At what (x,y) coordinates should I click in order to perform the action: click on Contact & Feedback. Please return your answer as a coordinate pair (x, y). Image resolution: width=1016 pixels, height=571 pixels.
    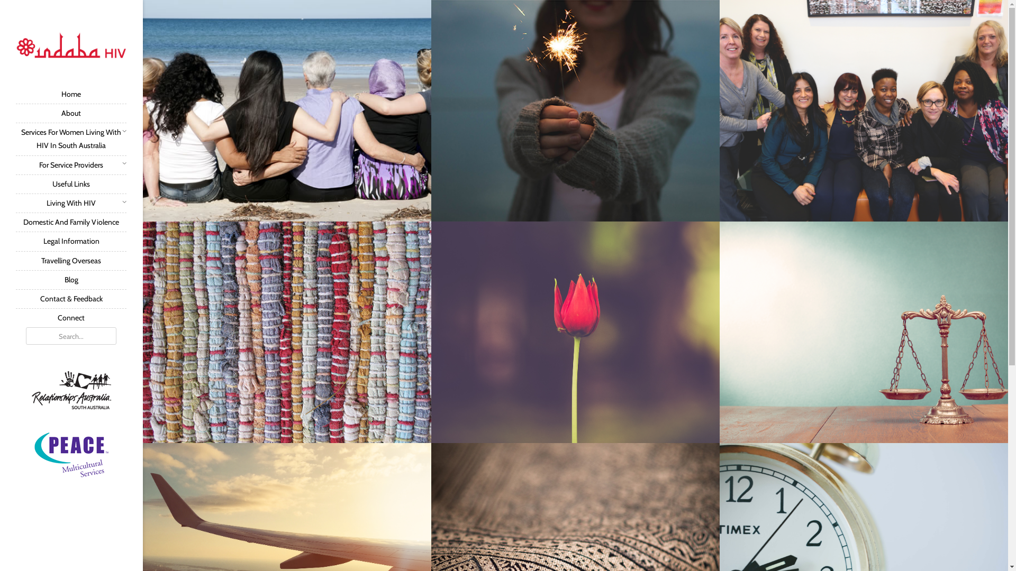
    Looking at the image, I should click on (71, 299).